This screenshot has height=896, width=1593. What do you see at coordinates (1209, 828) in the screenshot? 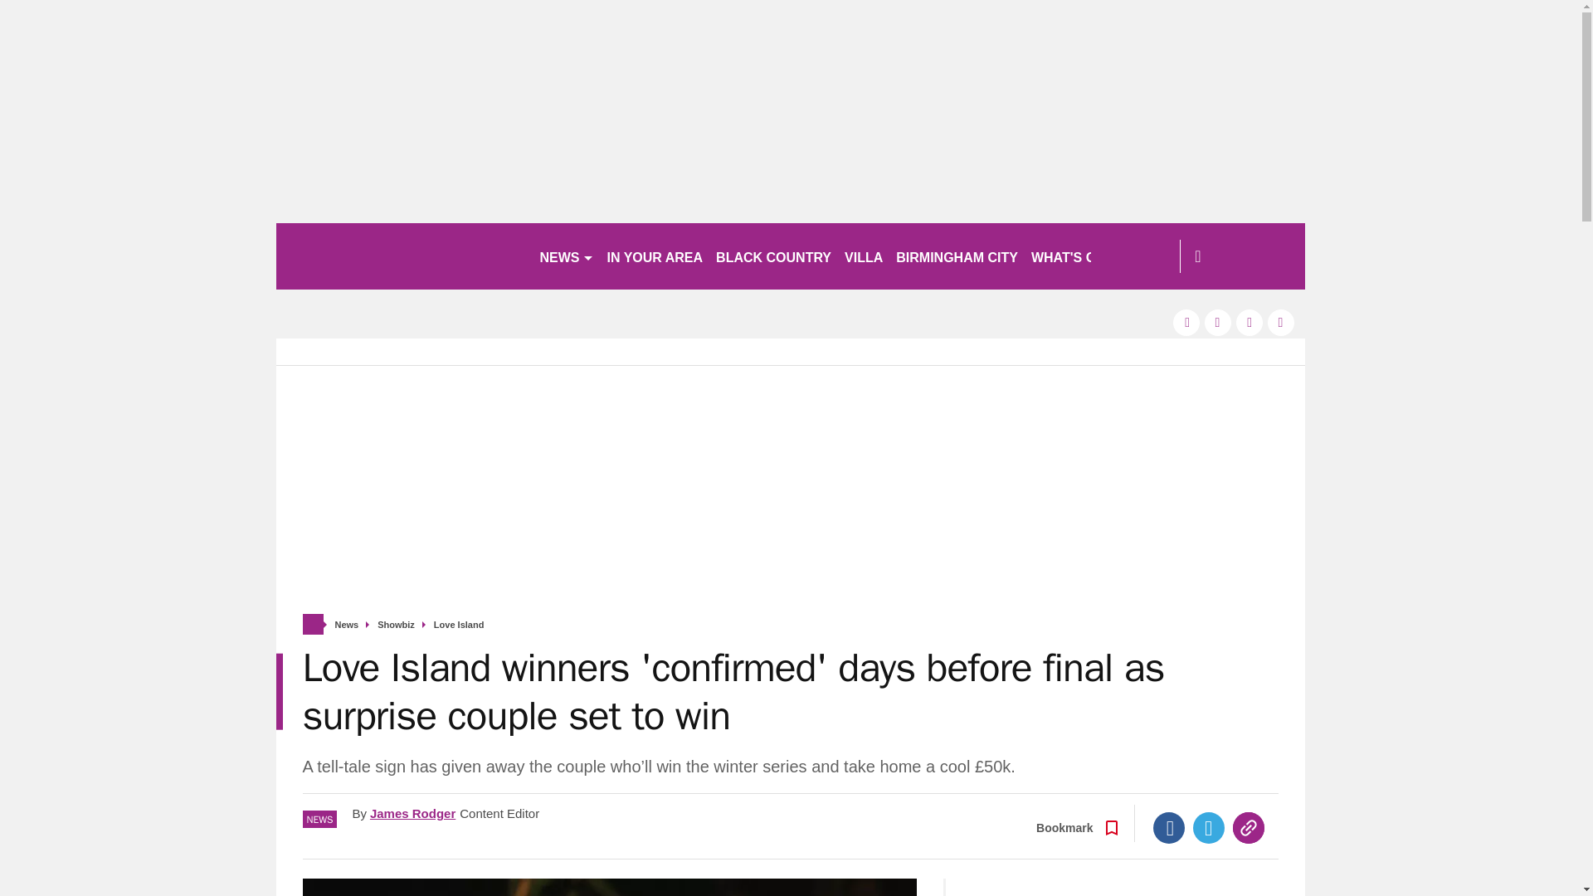
I see `Twitter` at bounding box center [1209, 828].